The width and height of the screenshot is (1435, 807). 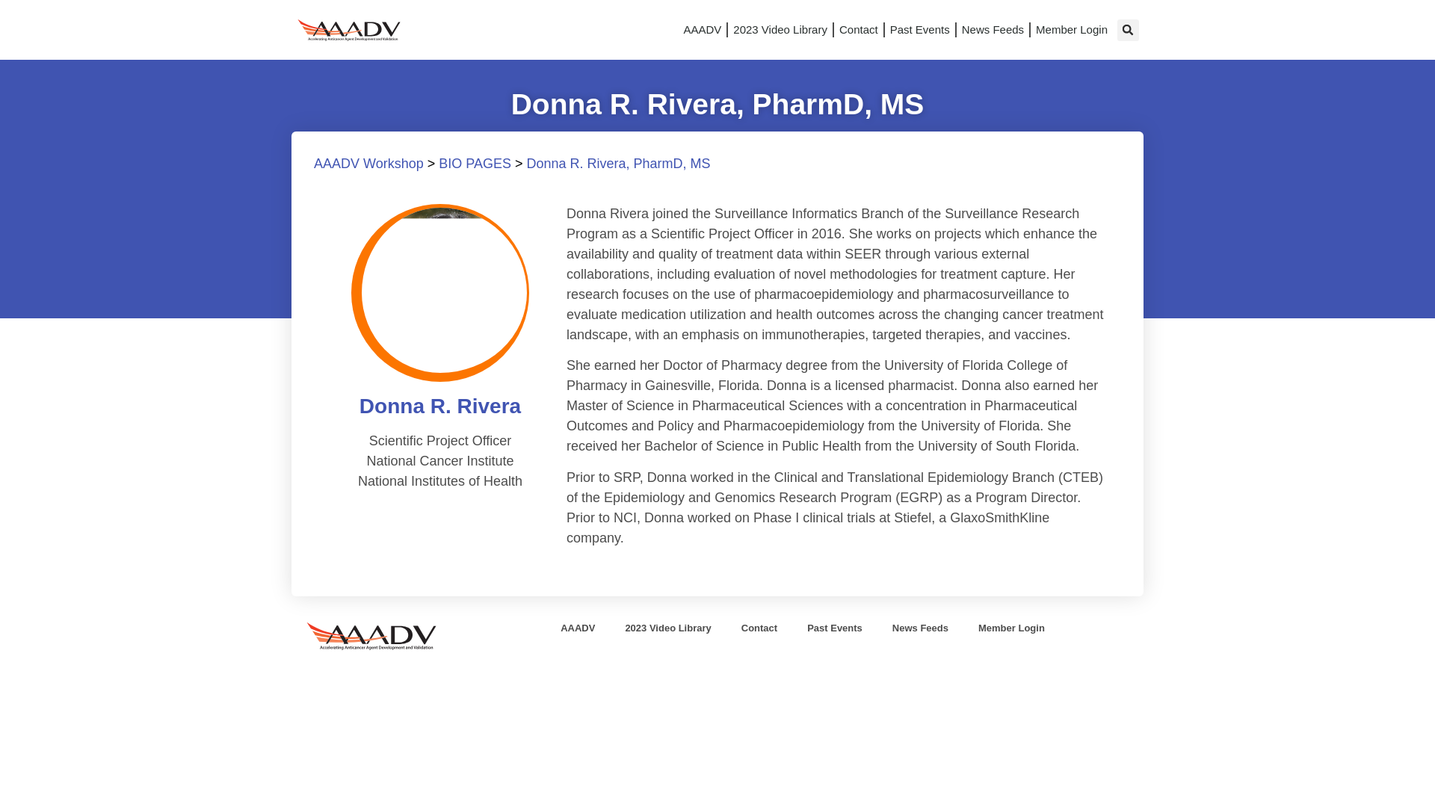 What do you see at coordinates (618, 163) in the screenshot?
I see `Go to Donna R. Rivera, PharmD, MS.` at bounding box center [618, 163].